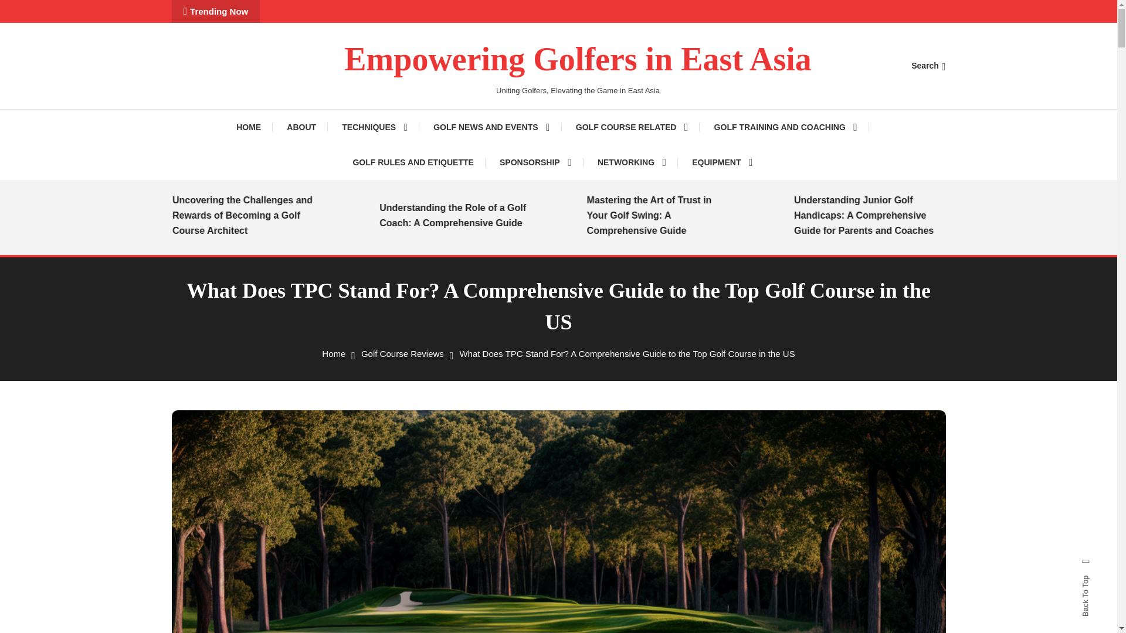 Image resolution: width=1126 pixels, height=633 pixels. I want to click on HOME, so click(255, 127).